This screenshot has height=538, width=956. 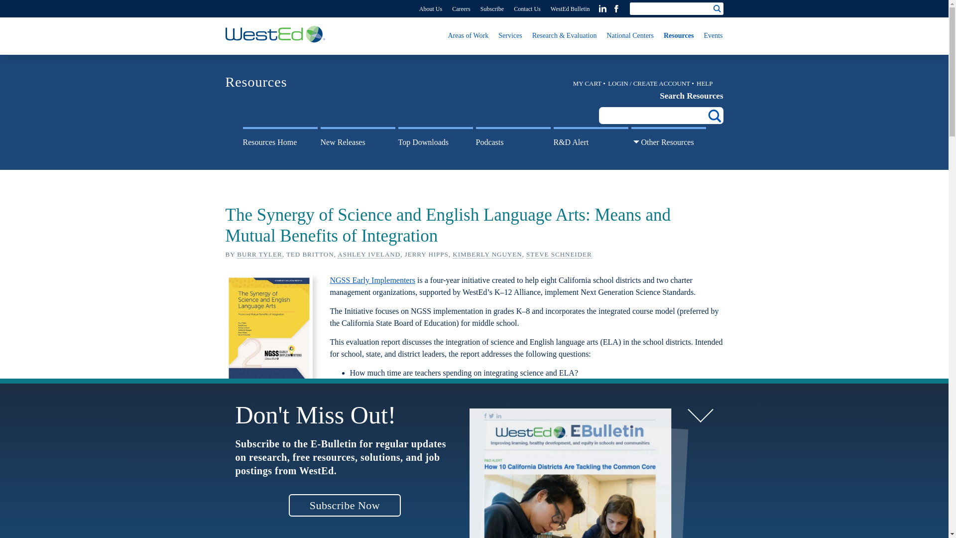 I want to click on Subscribe, so click(x=492, y=8).